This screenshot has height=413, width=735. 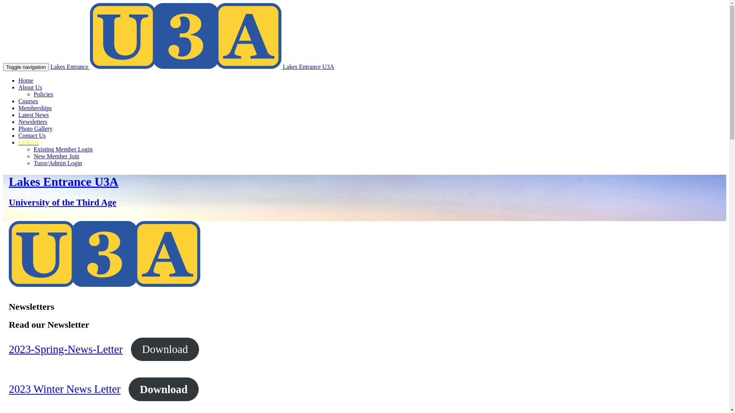 What do you see at coordinates (44, 94) in the screenshot?
I see `Policies` at bounding box center [44, 94].